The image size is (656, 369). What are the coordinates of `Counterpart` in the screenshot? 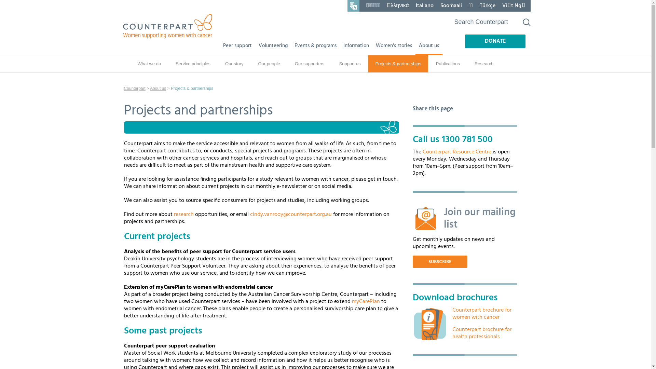 It's located at (135, 88).